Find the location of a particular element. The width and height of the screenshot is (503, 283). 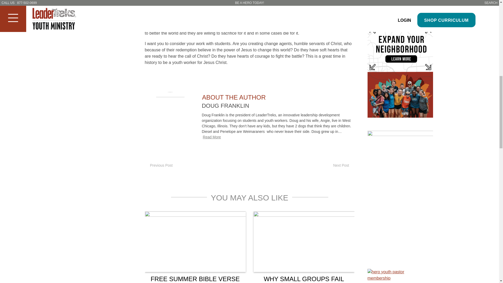

FREE SUMMER BIBLE VERSE PACK is located at coordinates (195, 279).